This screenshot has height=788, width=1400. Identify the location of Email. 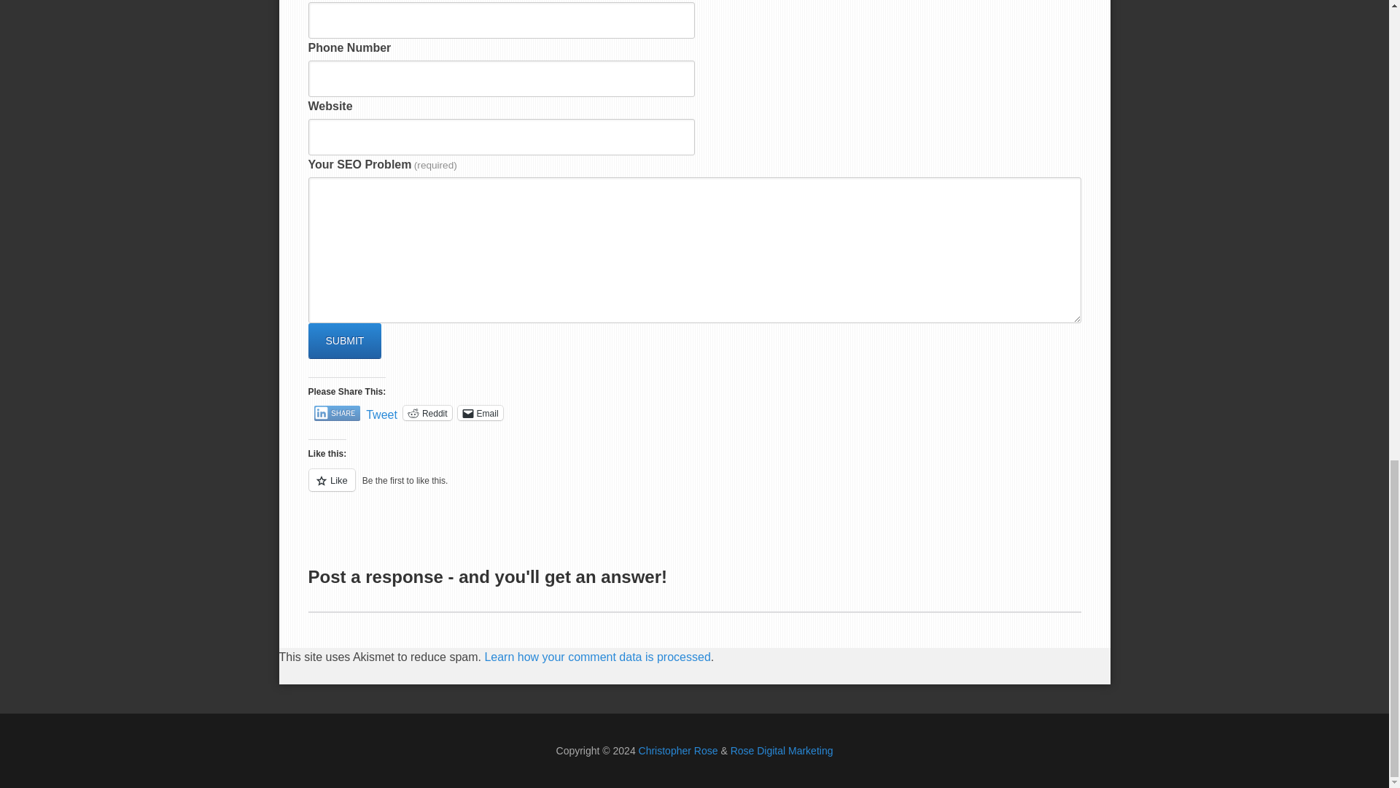
(480, 413).